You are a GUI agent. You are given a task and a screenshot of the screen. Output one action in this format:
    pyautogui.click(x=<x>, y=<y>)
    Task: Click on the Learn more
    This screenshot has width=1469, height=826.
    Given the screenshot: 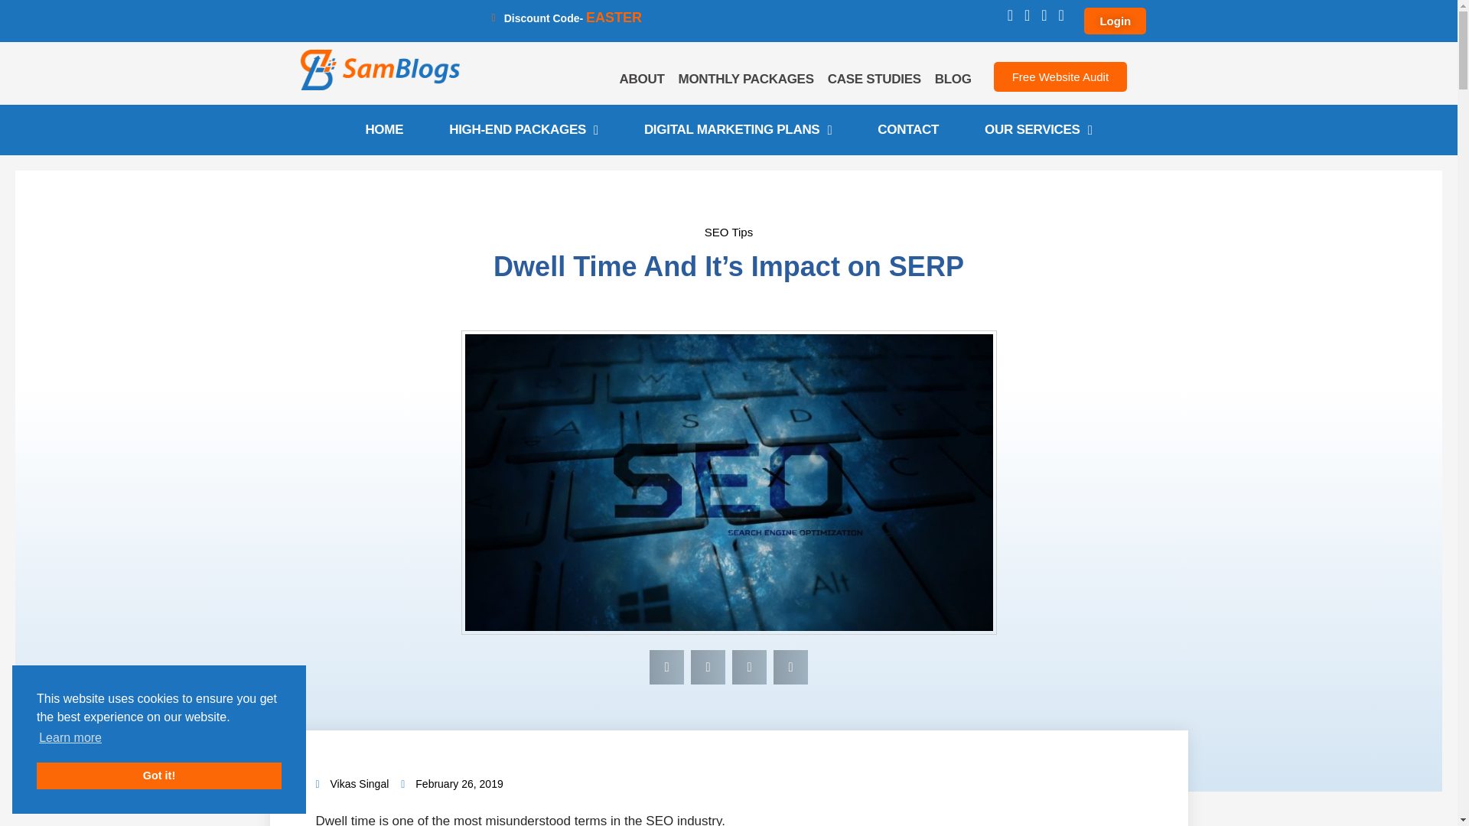 What is the action you would take?
    pyautogui.click(x=70, y=737)
    